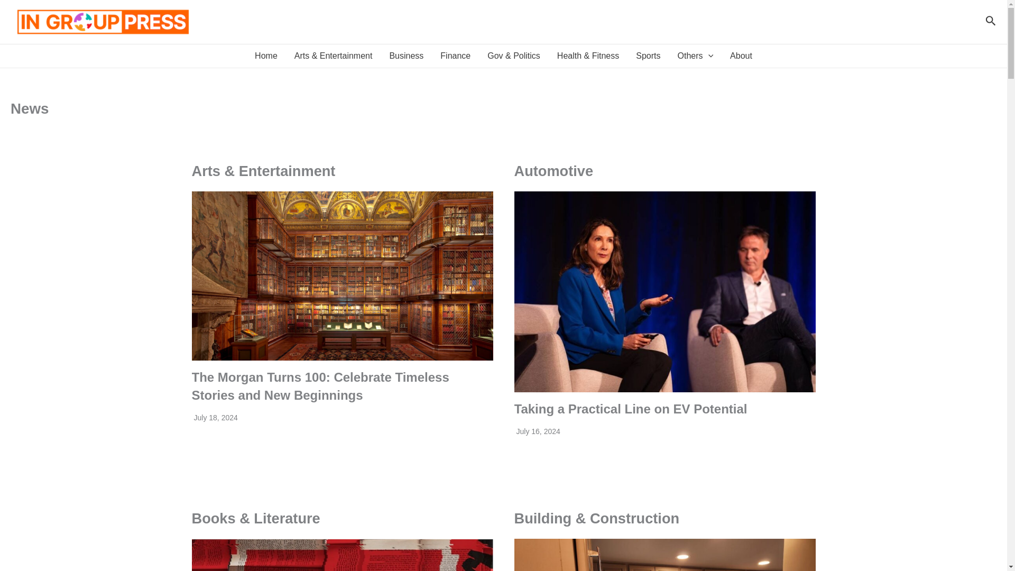  What do you see at coordinates (456, 56) in the screenshot?
I see `Finance` at bounding box center [456, 56].